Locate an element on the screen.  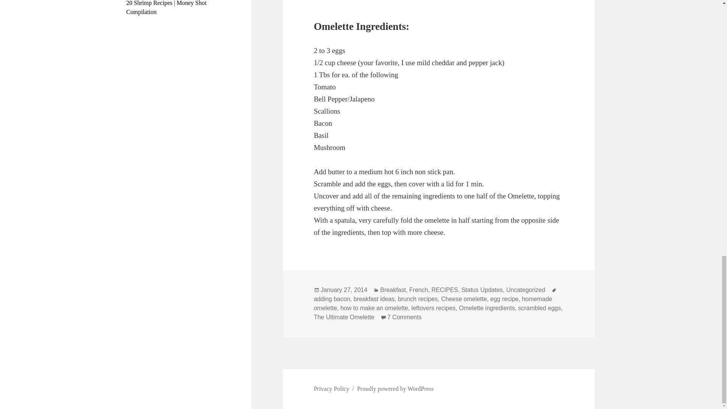
Omelette ingredients is located at coordinates (404, 317).